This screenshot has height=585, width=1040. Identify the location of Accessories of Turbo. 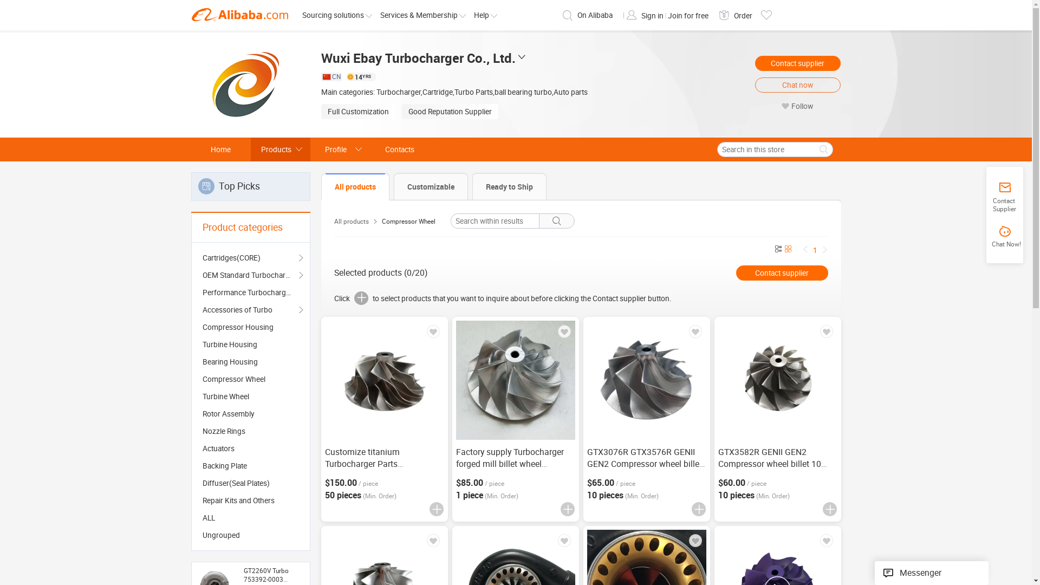
(251, 310).